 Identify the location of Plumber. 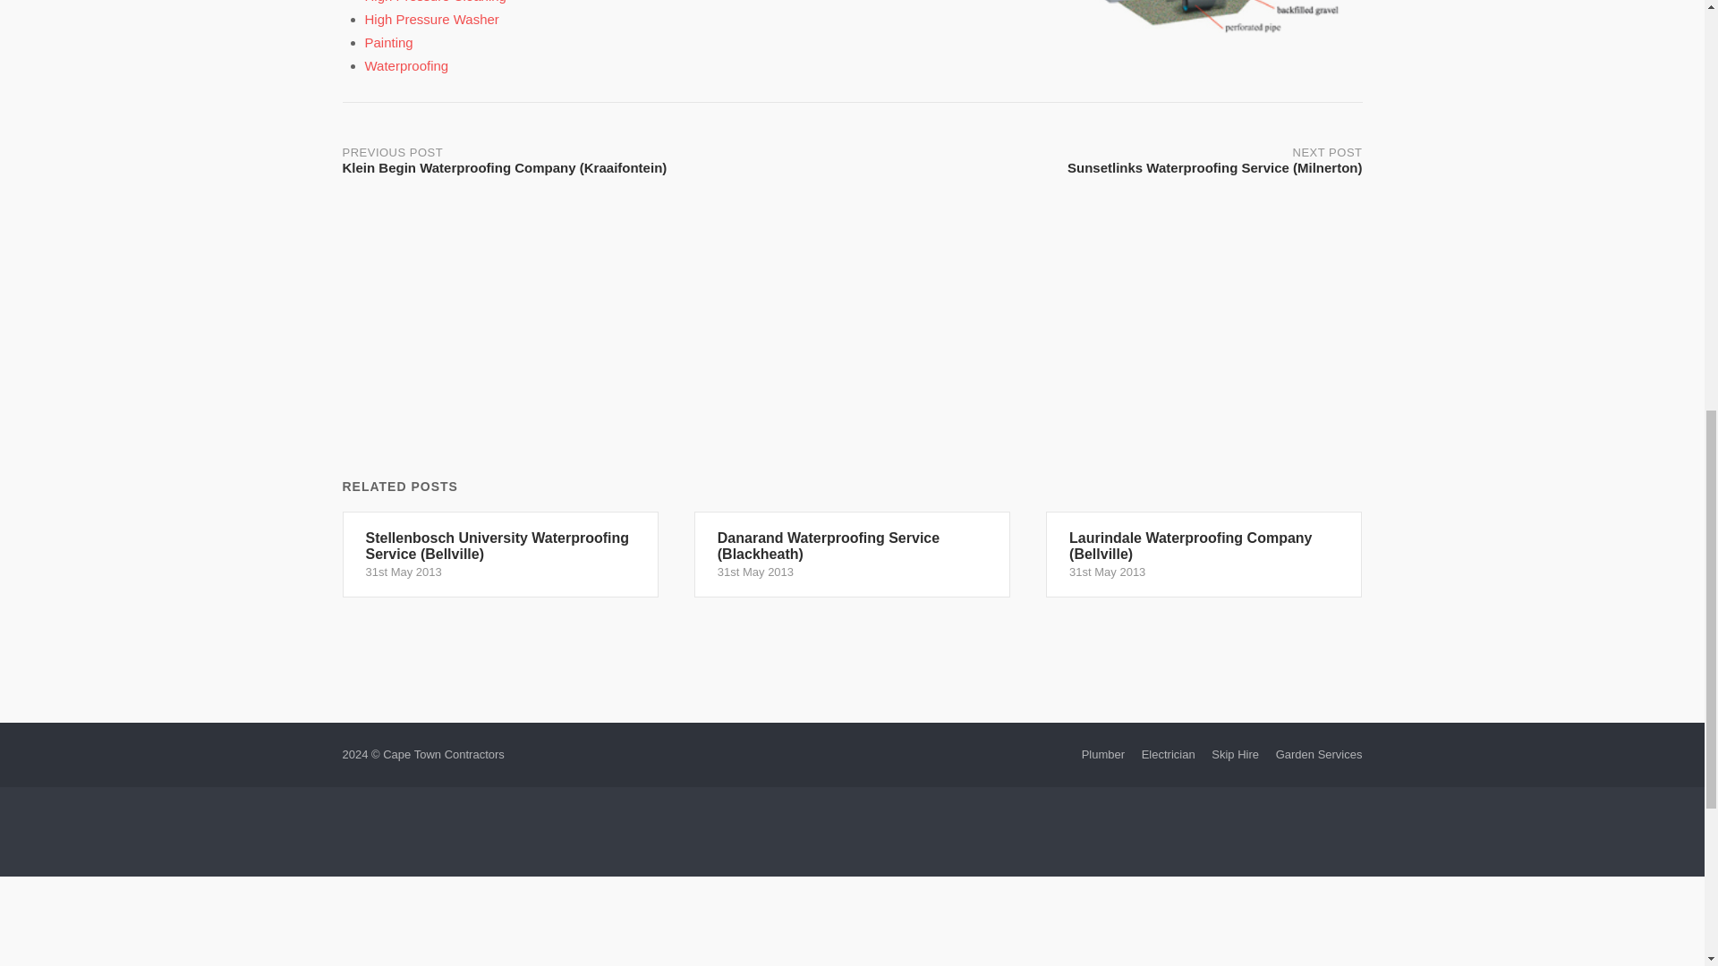
(1103, 754).